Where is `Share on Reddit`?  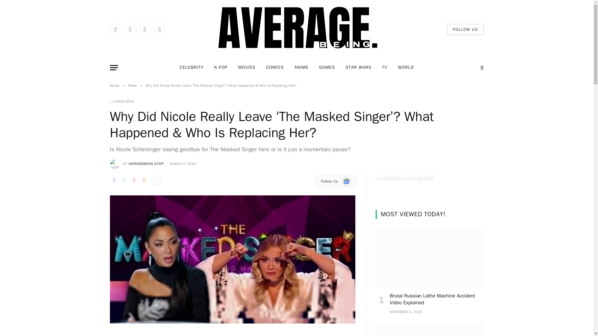
Share on Reddit is located at coordinates (144, 180).